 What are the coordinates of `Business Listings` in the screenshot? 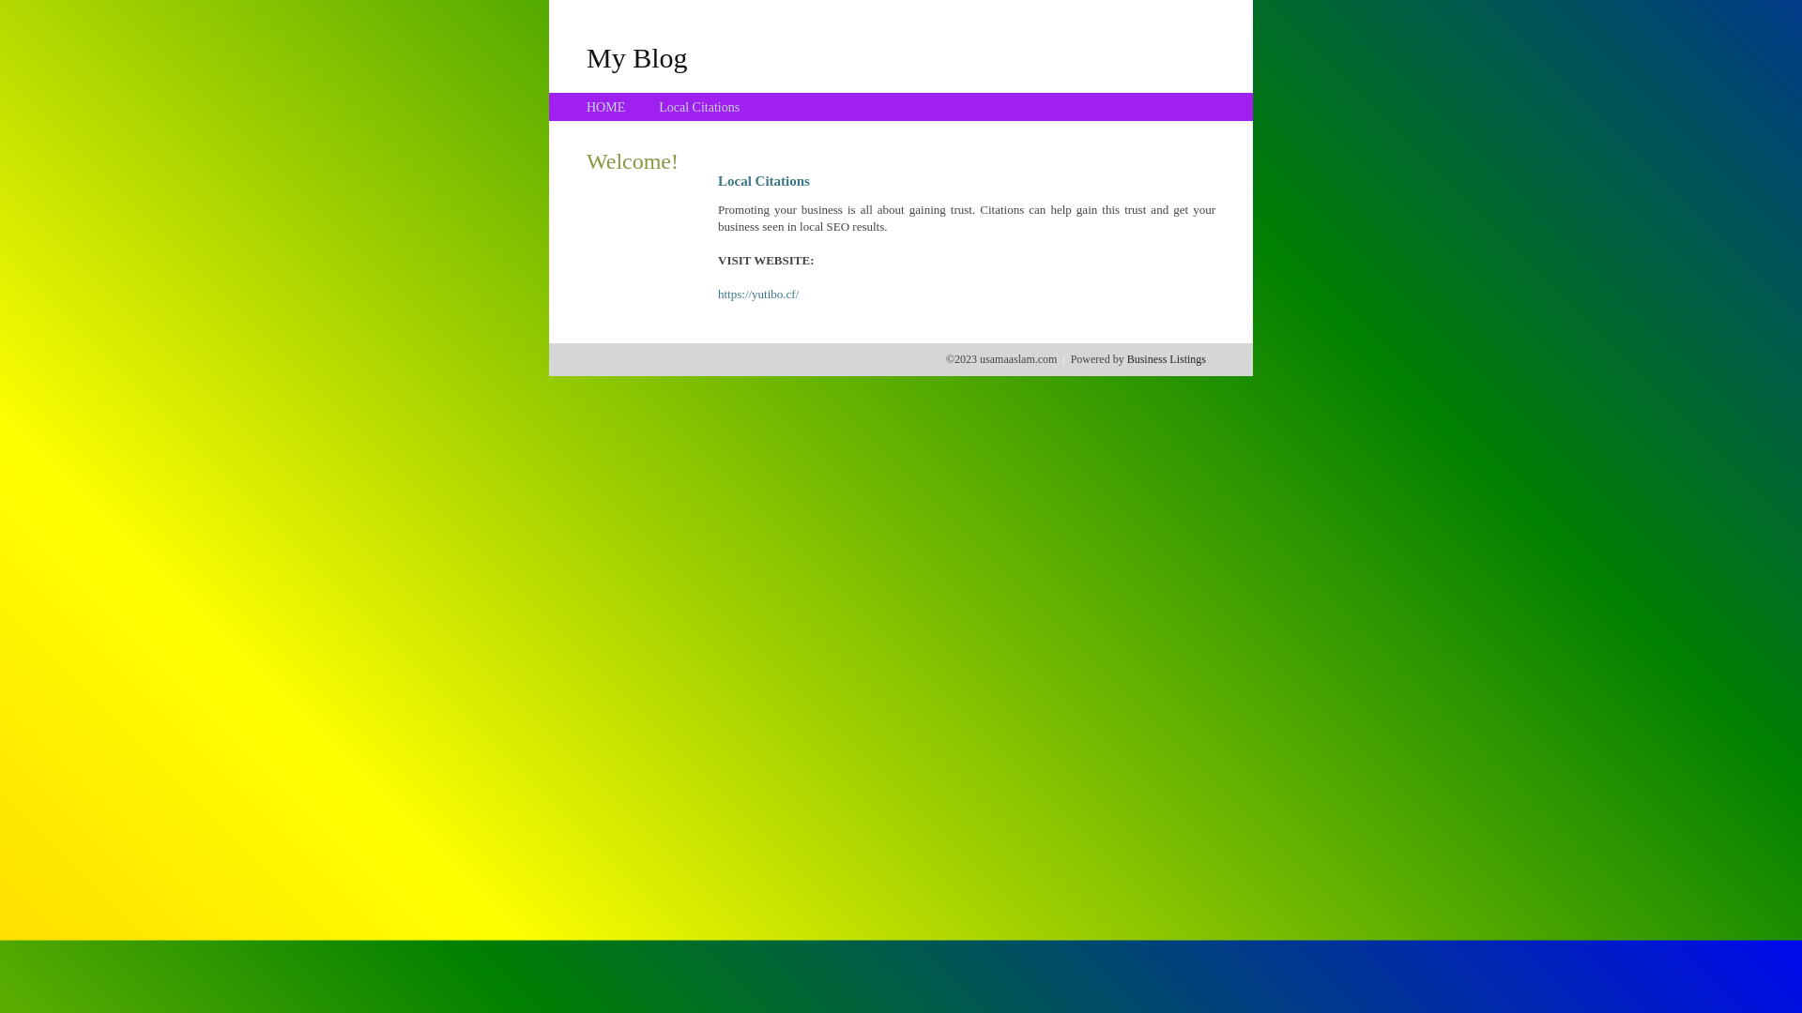 It's located at (1167, 359).